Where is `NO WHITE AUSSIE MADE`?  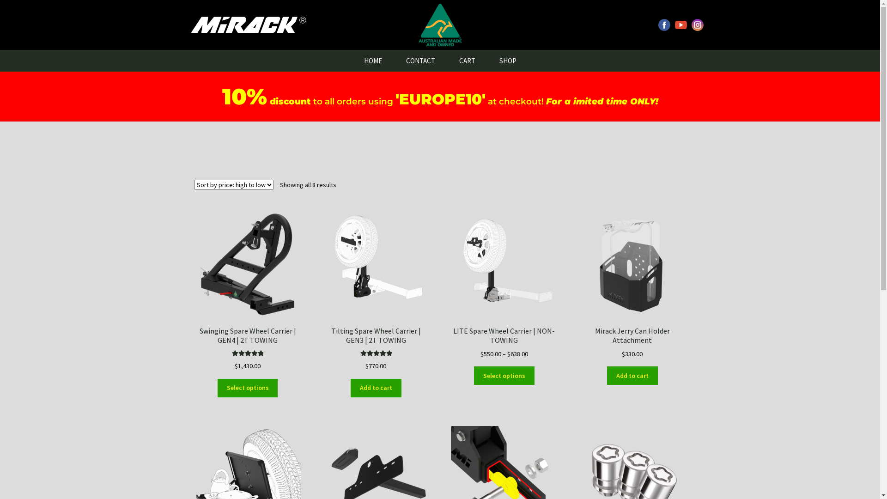
NO WHITE AUSSIE MADE is located at coordinates (440, 25).